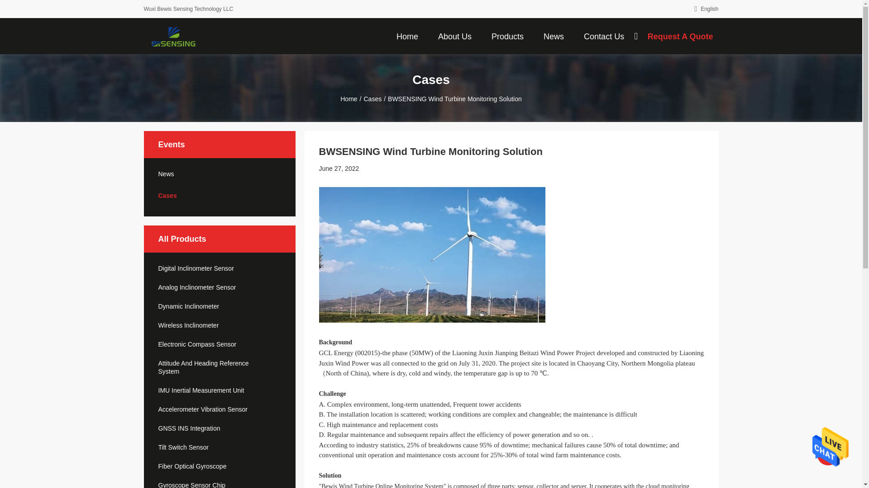 This screenshot has height=488, width=869. Describe the element at coordinates (507, 36) in the screenshot. I see `Products` at that location.